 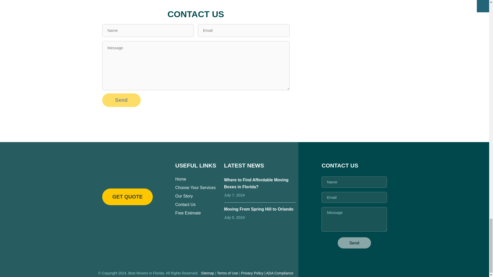 What do you see at coordinates (354, 243) in the screenshot?
I see `Send` at bounding box center [354, 243].